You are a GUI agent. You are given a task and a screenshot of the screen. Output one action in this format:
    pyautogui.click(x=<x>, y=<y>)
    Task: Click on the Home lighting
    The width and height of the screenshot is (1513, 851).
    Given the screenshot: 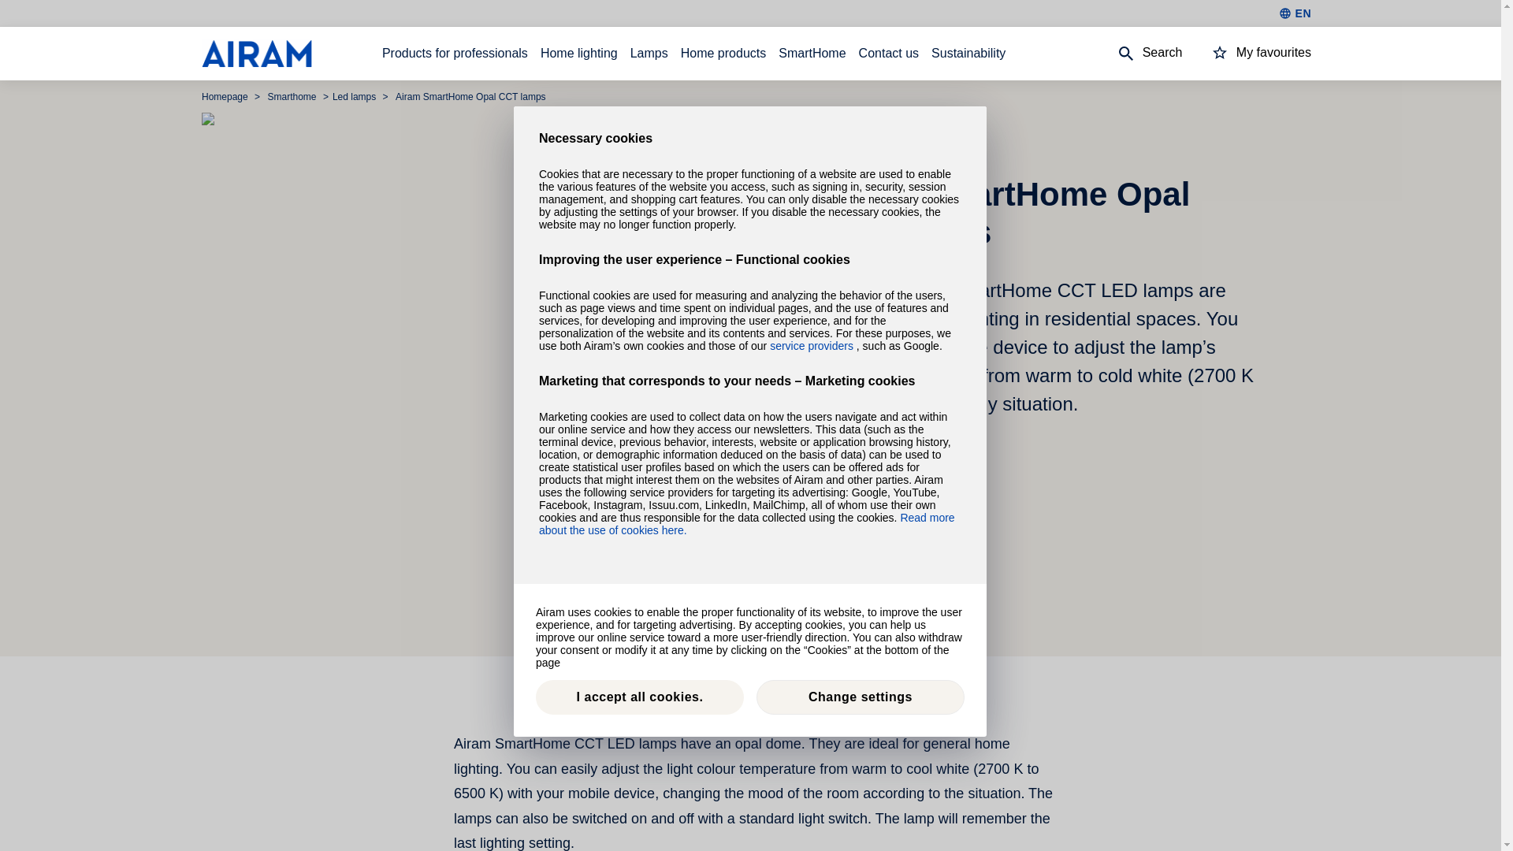 What is the action you would take?
    pyautogui.click(x=578, y=54)
    